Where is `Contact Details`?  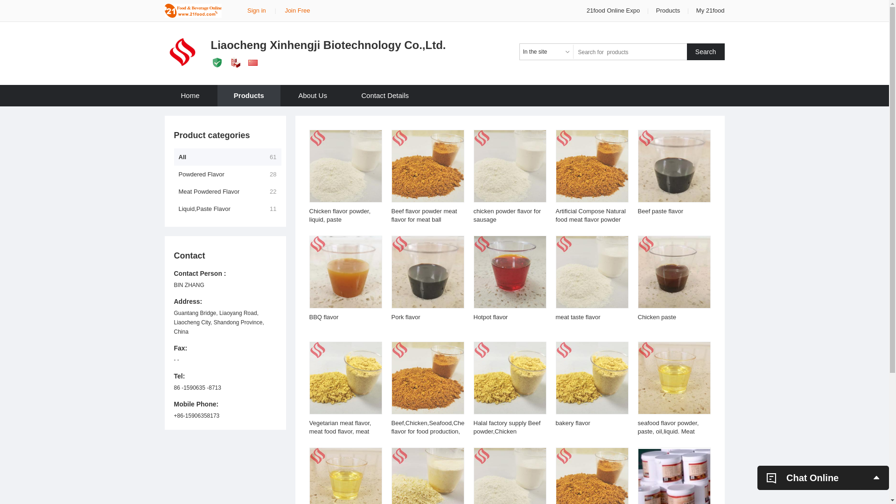 Contact Details is located at coordinates (385, 96).